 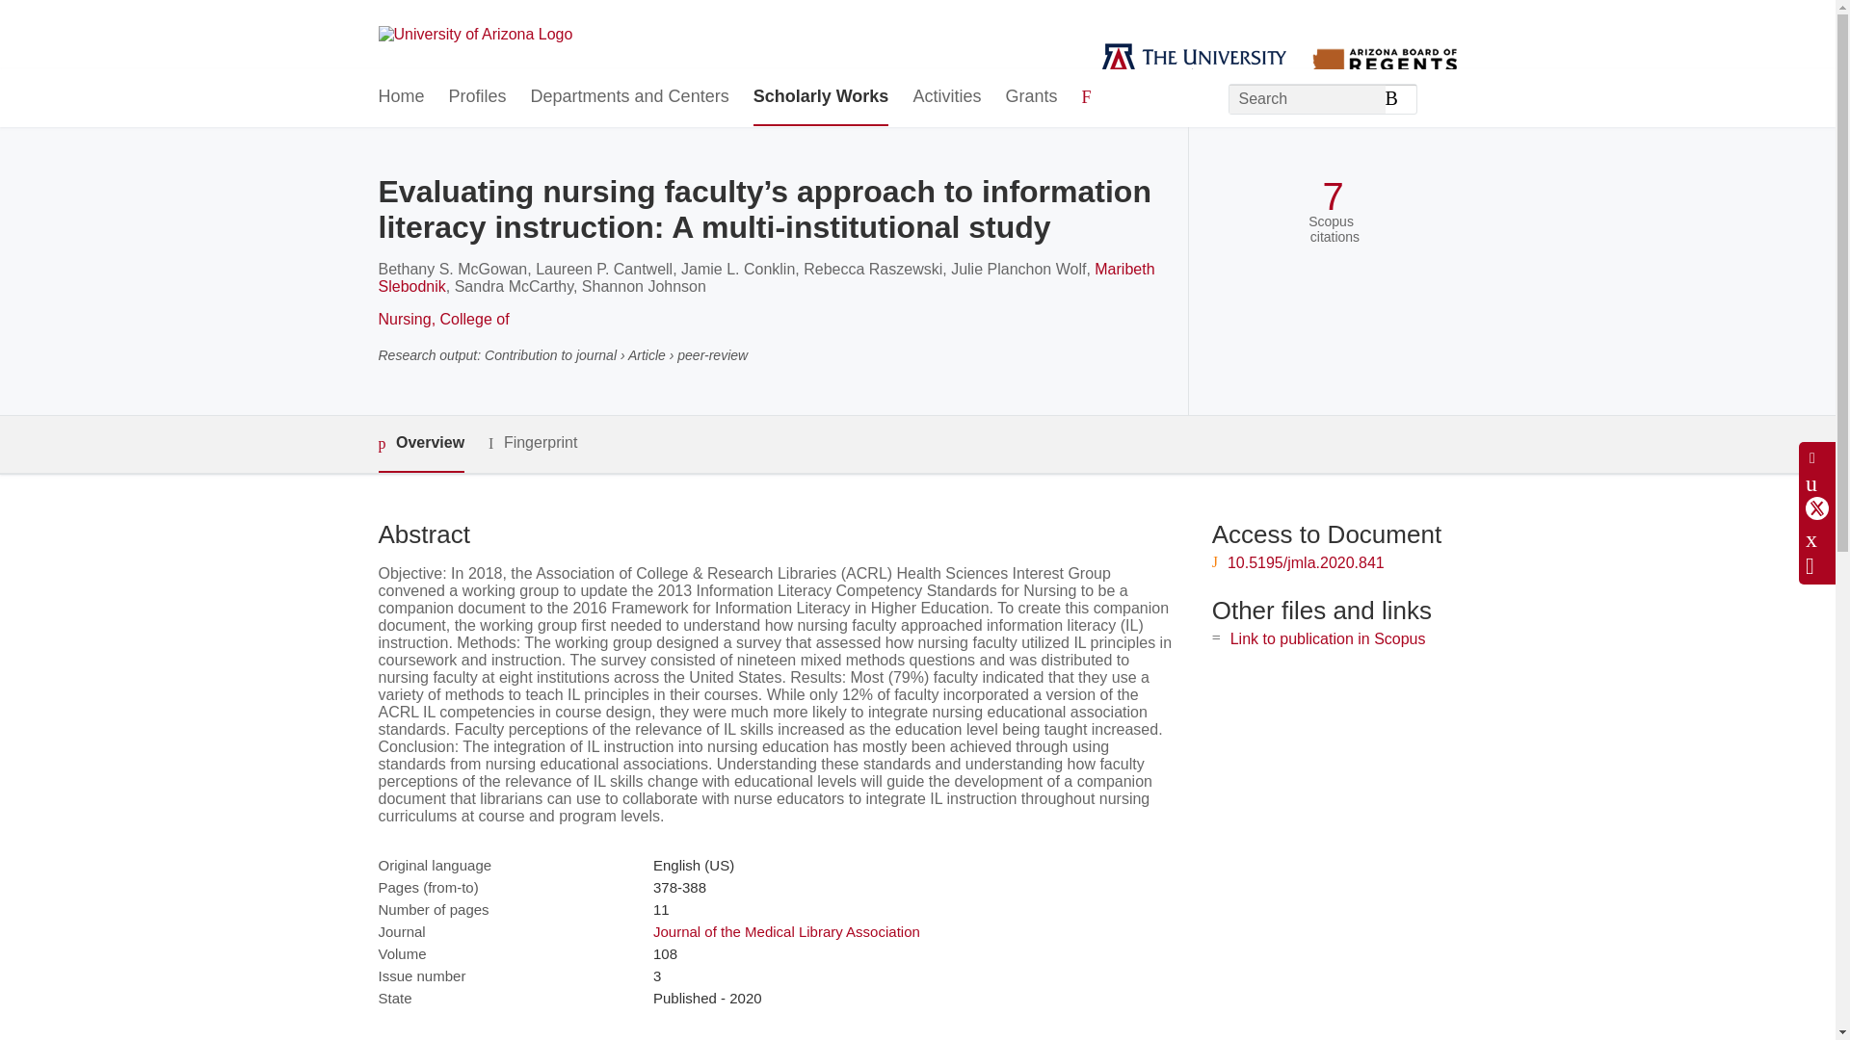 I want to click on Activities, so click(x=946, y=97).